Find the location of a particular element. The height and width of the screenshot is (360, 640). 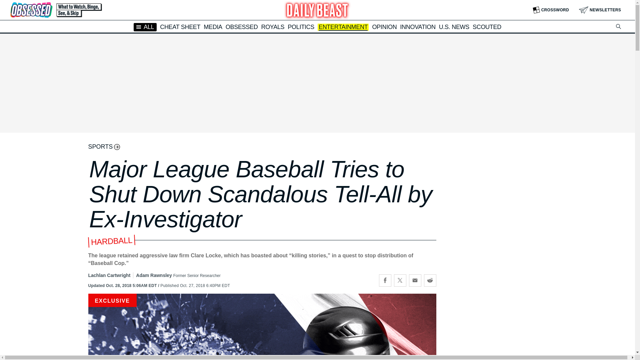

SCOUTED is located at coordinates (487, 27).